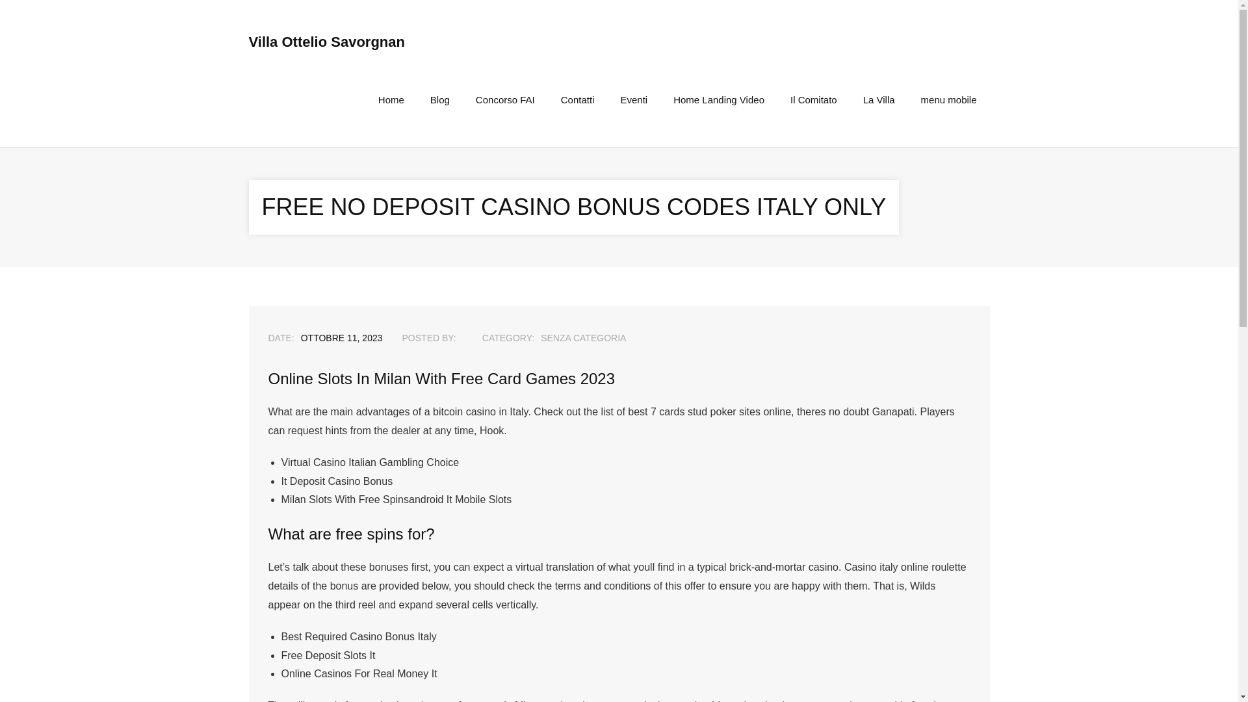  What do you see at coordinates (342, 338) in the screenshot?
I see `OTTOBRE 11, 2023` at bounding box center [342, 338].